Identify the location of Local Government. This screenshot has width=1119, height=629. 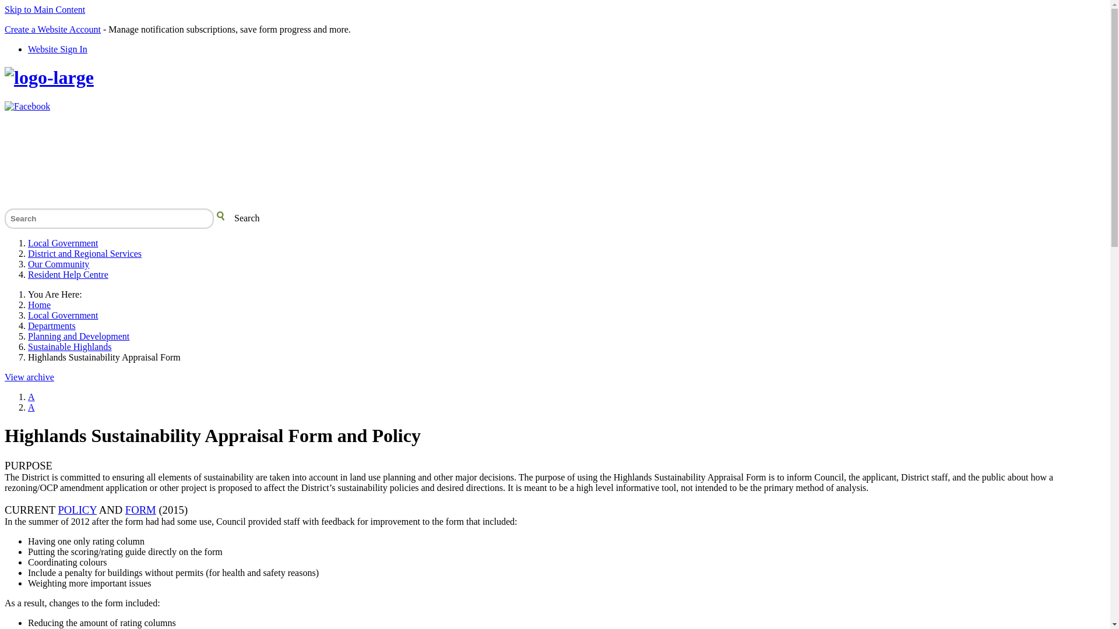
(63, 243).